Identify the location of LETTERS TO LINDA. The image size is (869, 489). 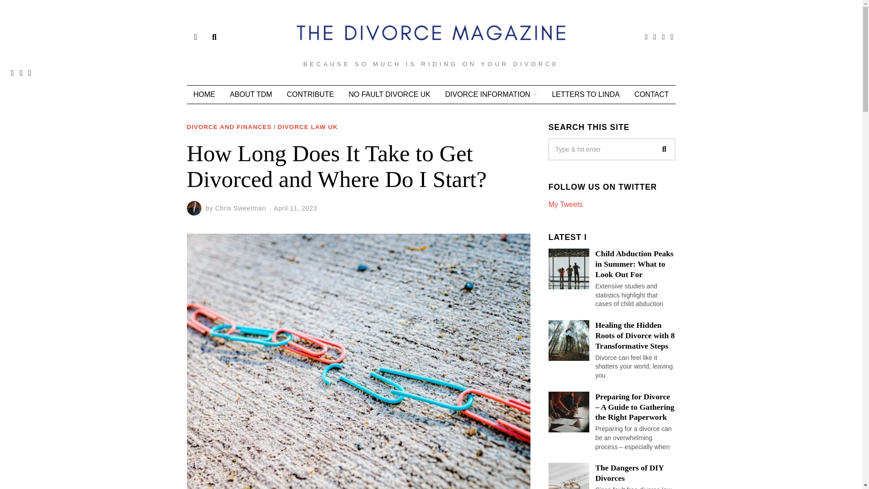
(586, 94).